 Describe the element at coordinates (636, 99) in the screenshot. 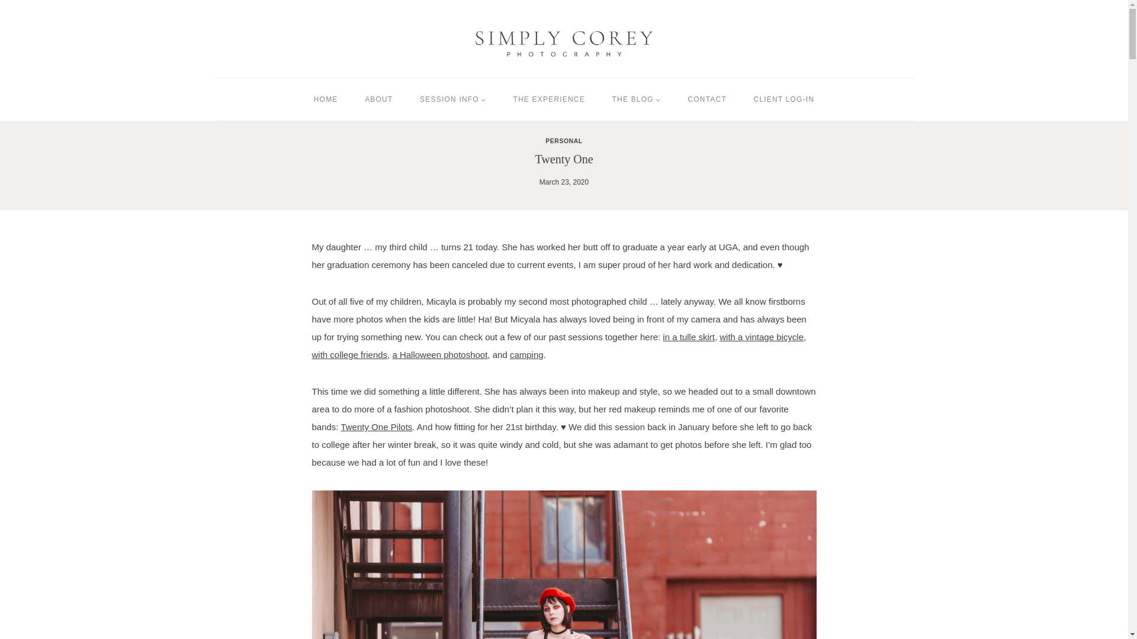

I see `THE BLOG` at that location.